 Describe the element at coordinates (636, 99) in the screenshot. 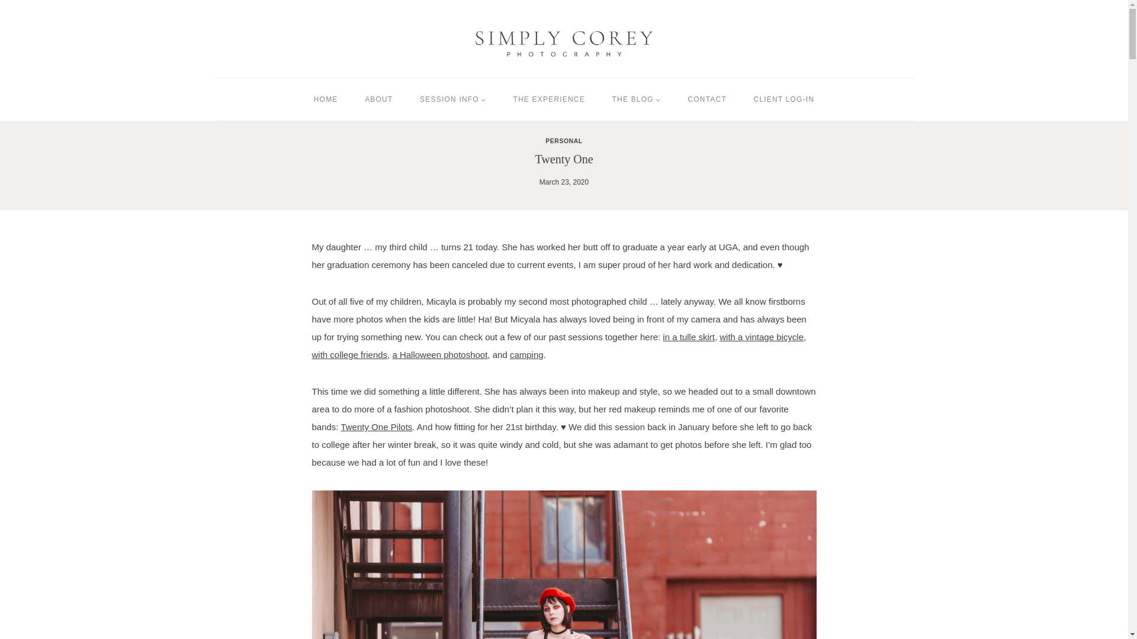

I see `THE BLOG` at that location.